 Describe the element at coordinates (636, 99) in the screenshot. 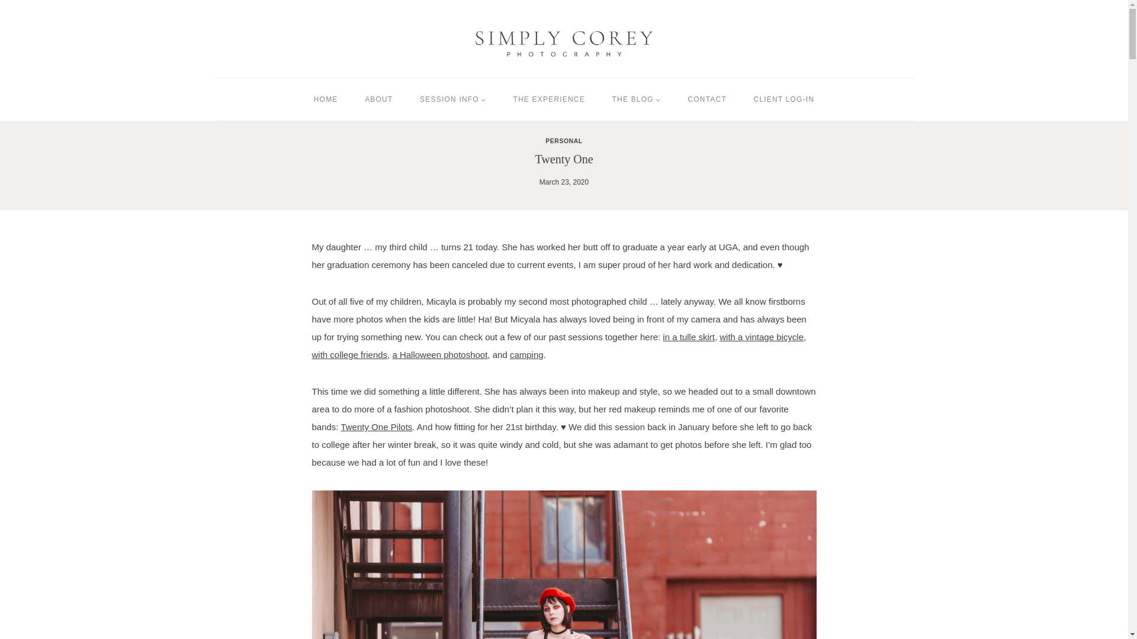

I see `THE BLOG` at that location.